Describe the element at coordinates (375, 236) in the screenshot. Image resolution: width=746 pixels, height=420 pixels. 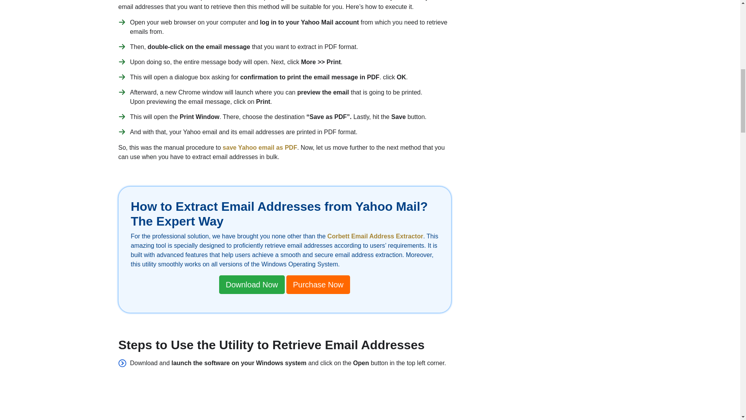
I see `Corbett Email Address Extractor` at that location.